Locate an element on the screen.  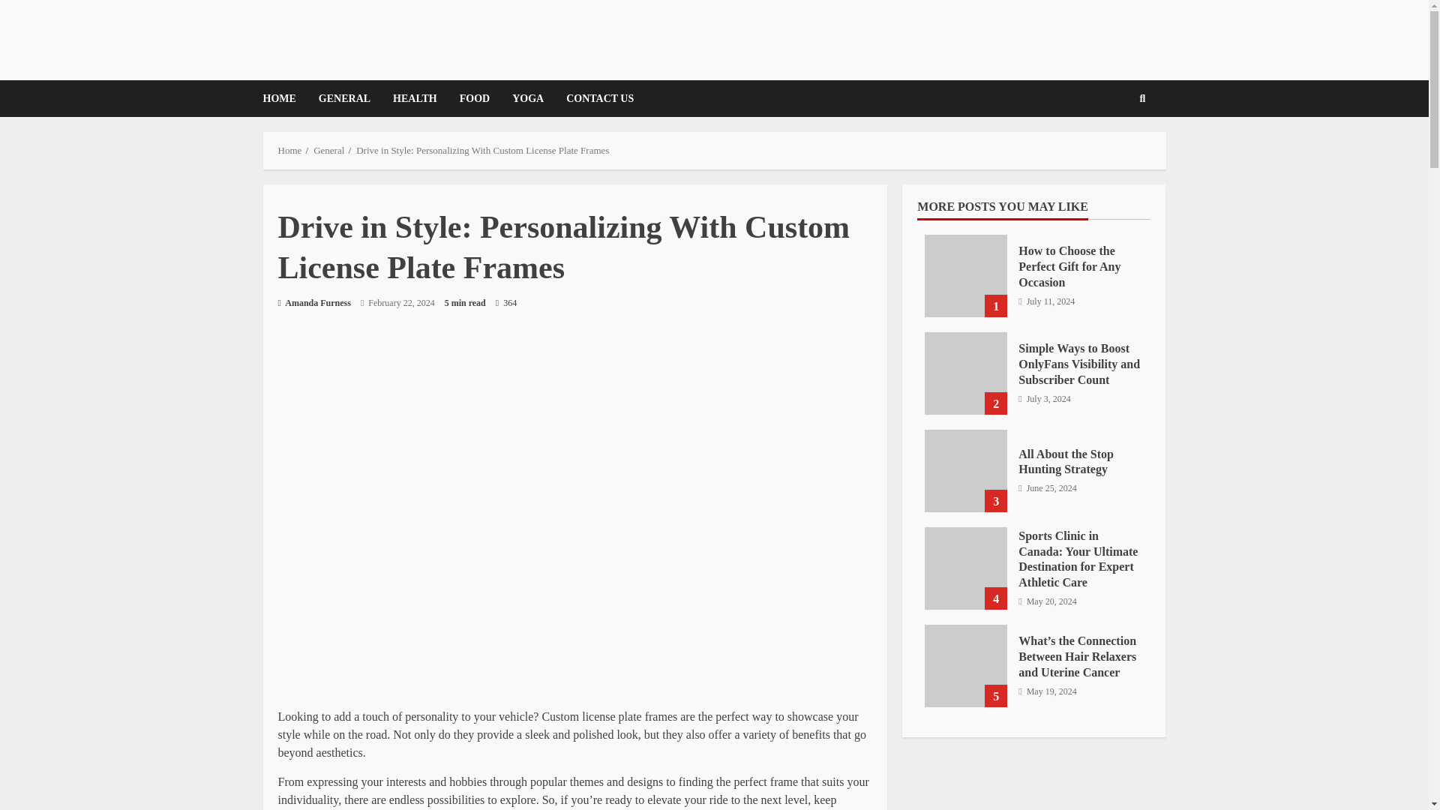
Search is located at coordinates (1119, 150).